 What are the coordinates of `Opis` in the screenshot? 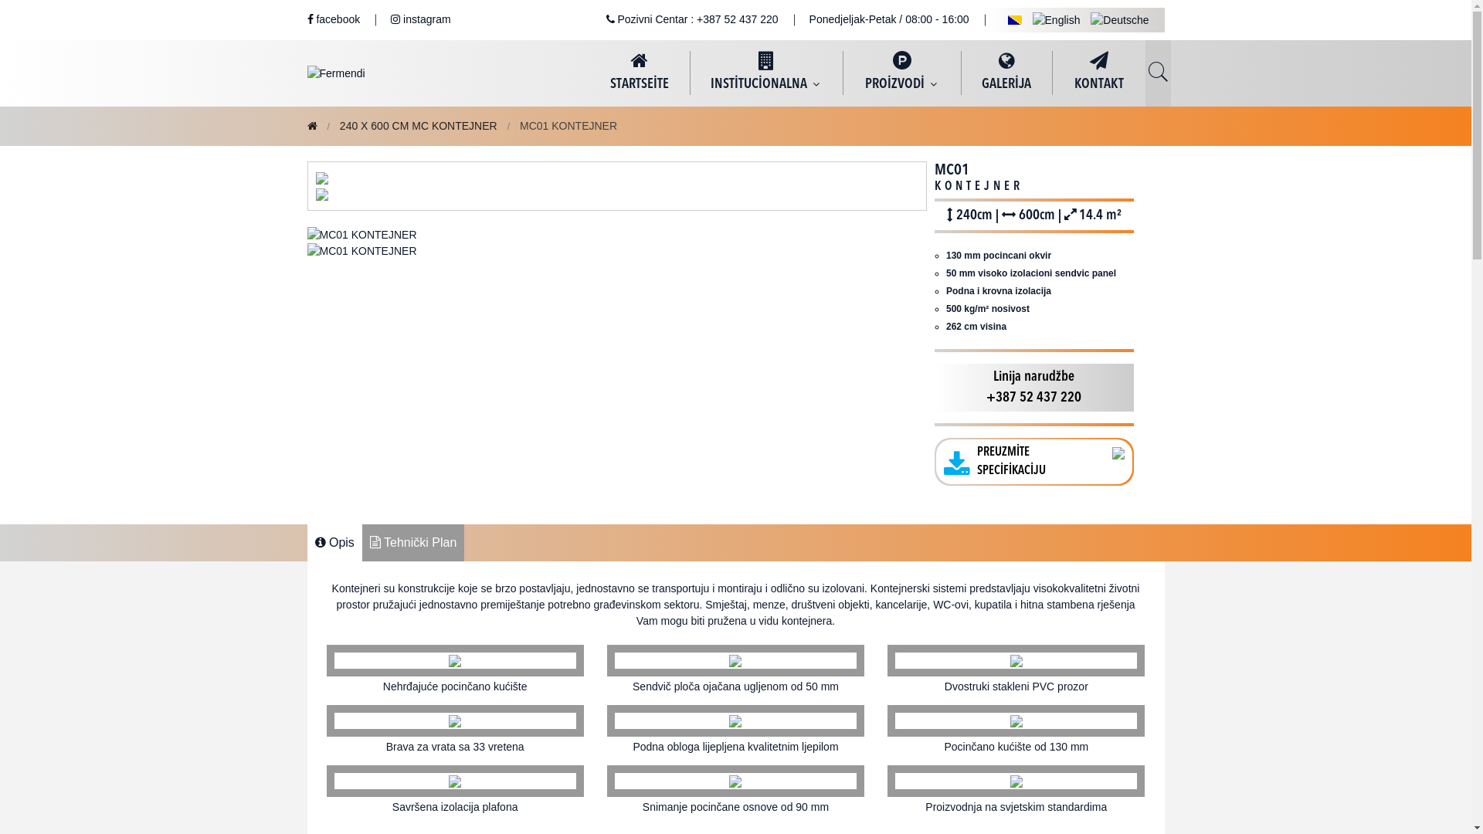 It's located at (335, 543).